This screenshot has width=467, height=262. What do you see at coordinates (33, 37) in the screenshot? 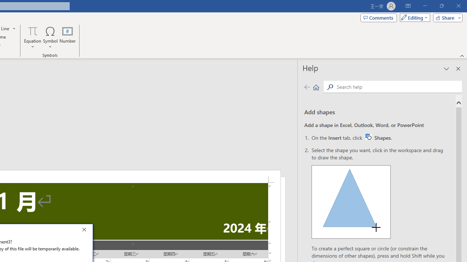
I see `Equation` at bounding box center [33, 37].